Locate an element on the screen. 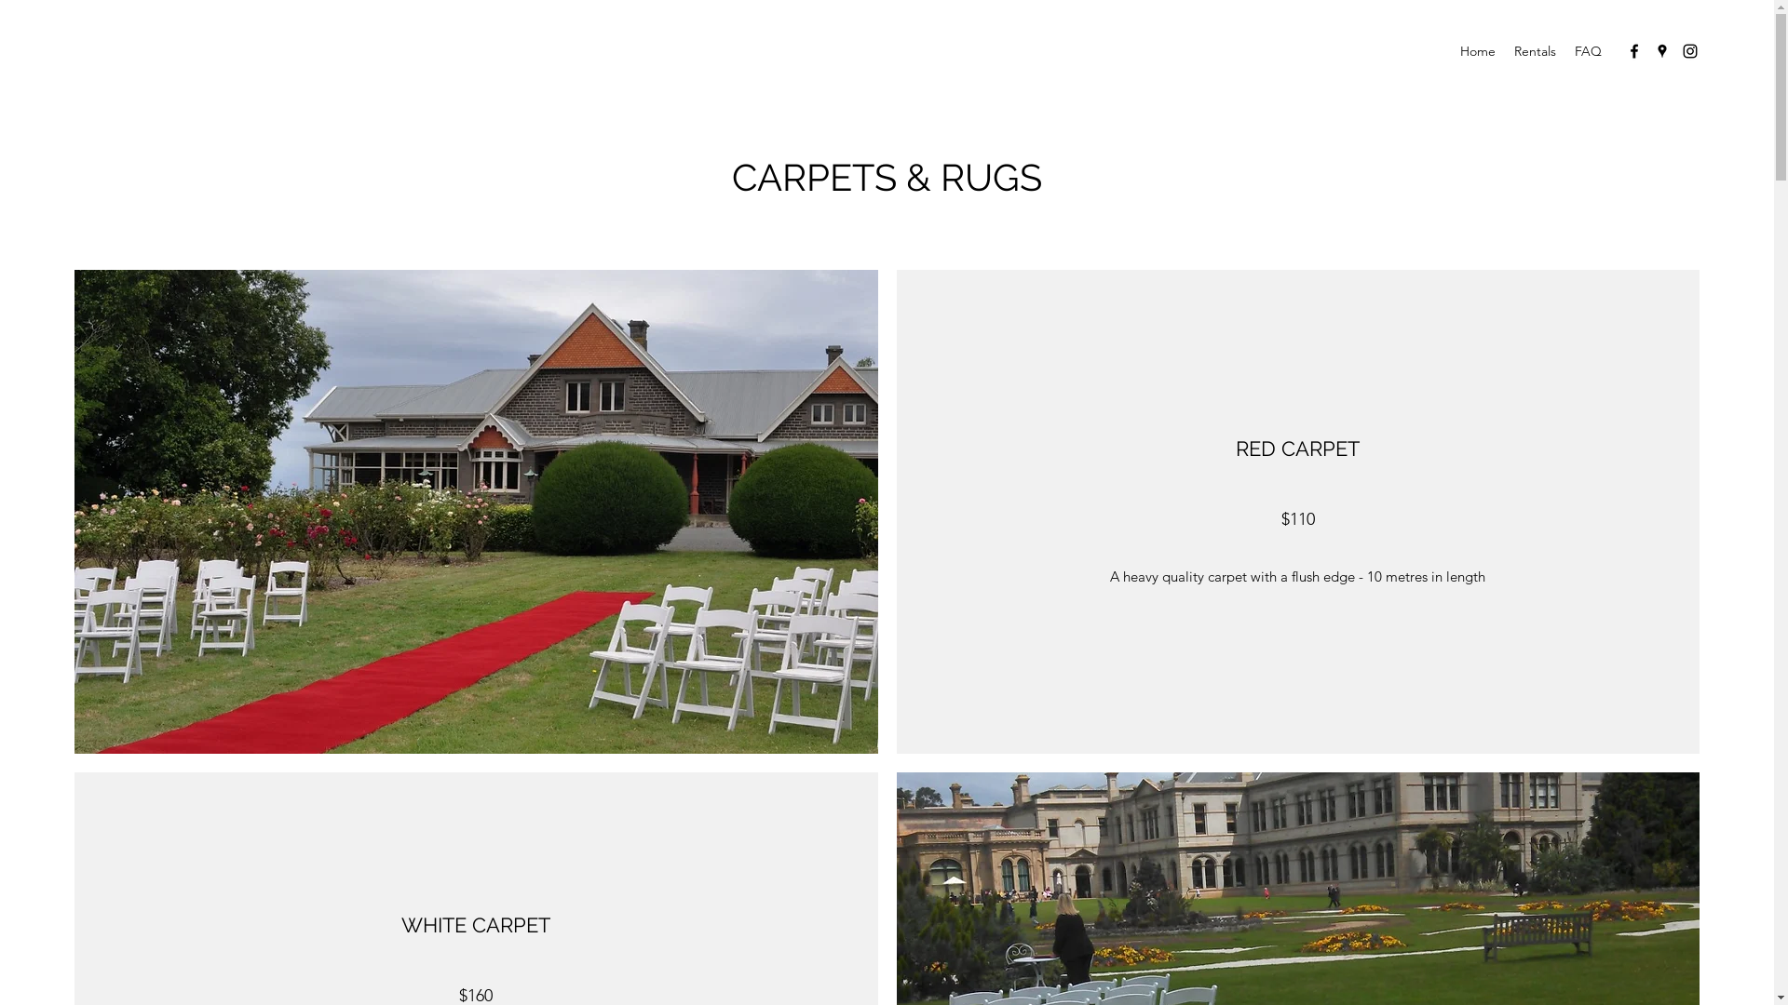 The image size is (1788, 1005). FAQ is located at coordinates (1589, 51).